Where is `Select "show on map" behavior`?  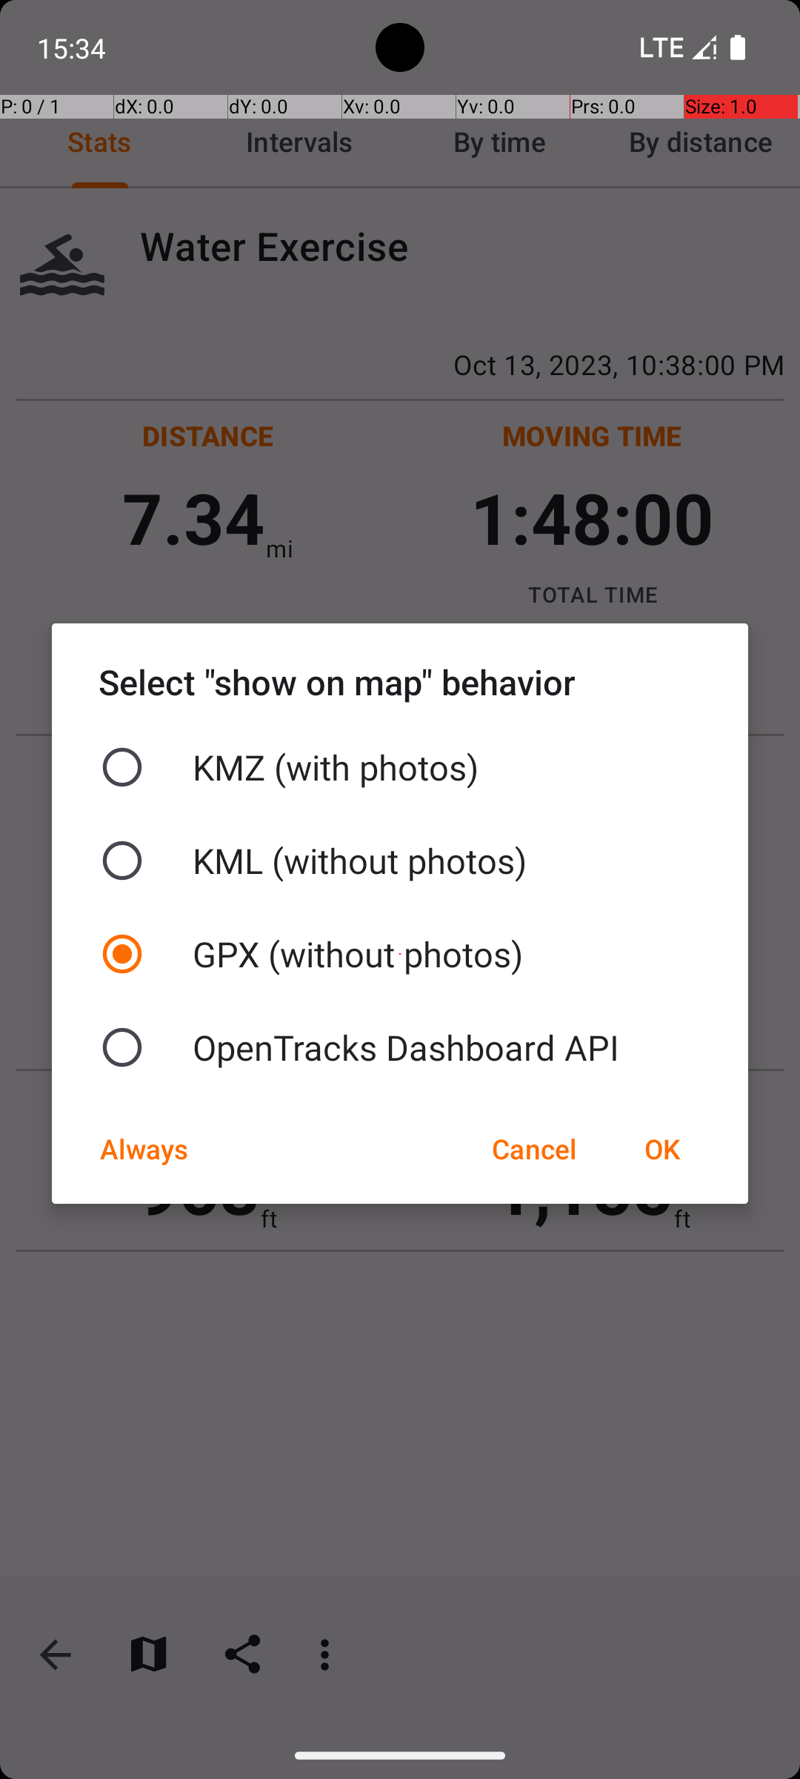
Select "show on map" behavior is located at coordinates (400, 682).